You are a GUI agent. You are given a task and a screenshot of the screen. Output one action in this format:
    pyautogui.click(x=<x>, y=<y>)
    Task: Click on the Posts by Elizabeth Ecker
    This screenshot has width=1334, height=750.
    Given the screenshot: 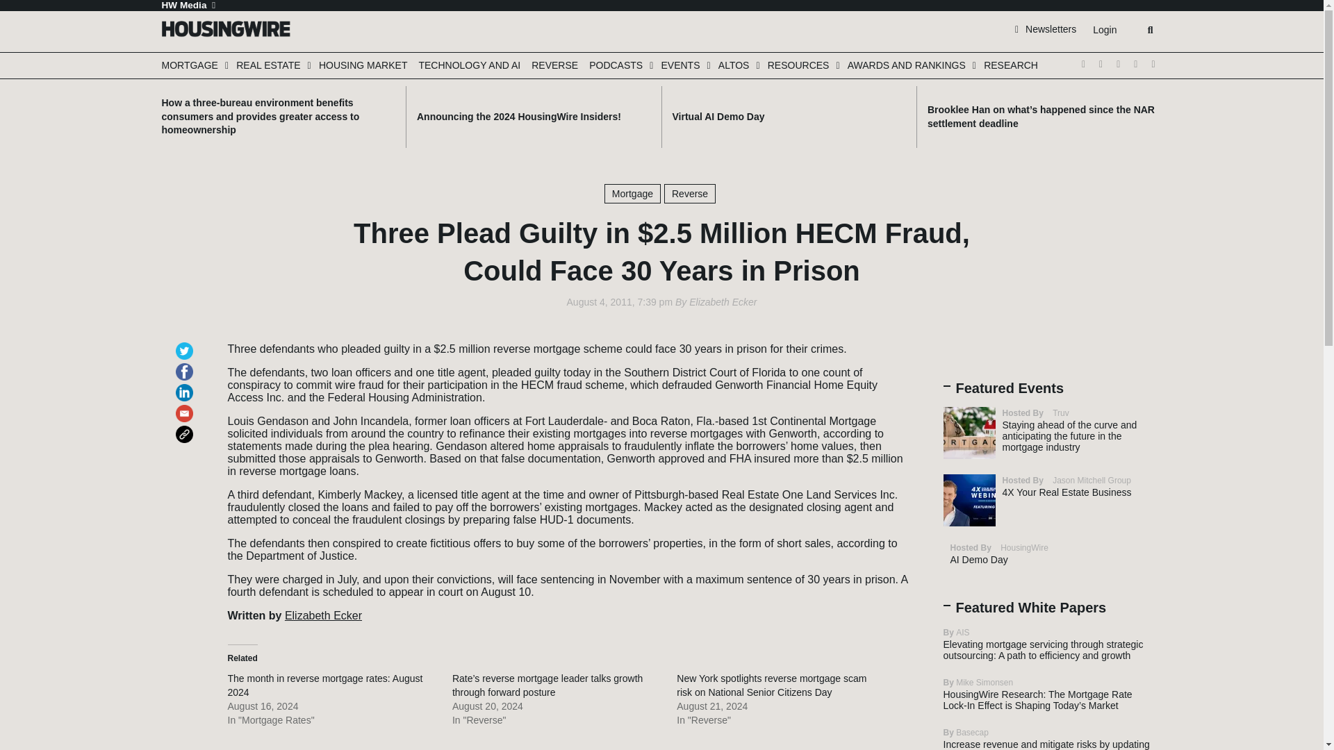 What is the action you would take?
    pyautogui.click(x=723, y=301)
    